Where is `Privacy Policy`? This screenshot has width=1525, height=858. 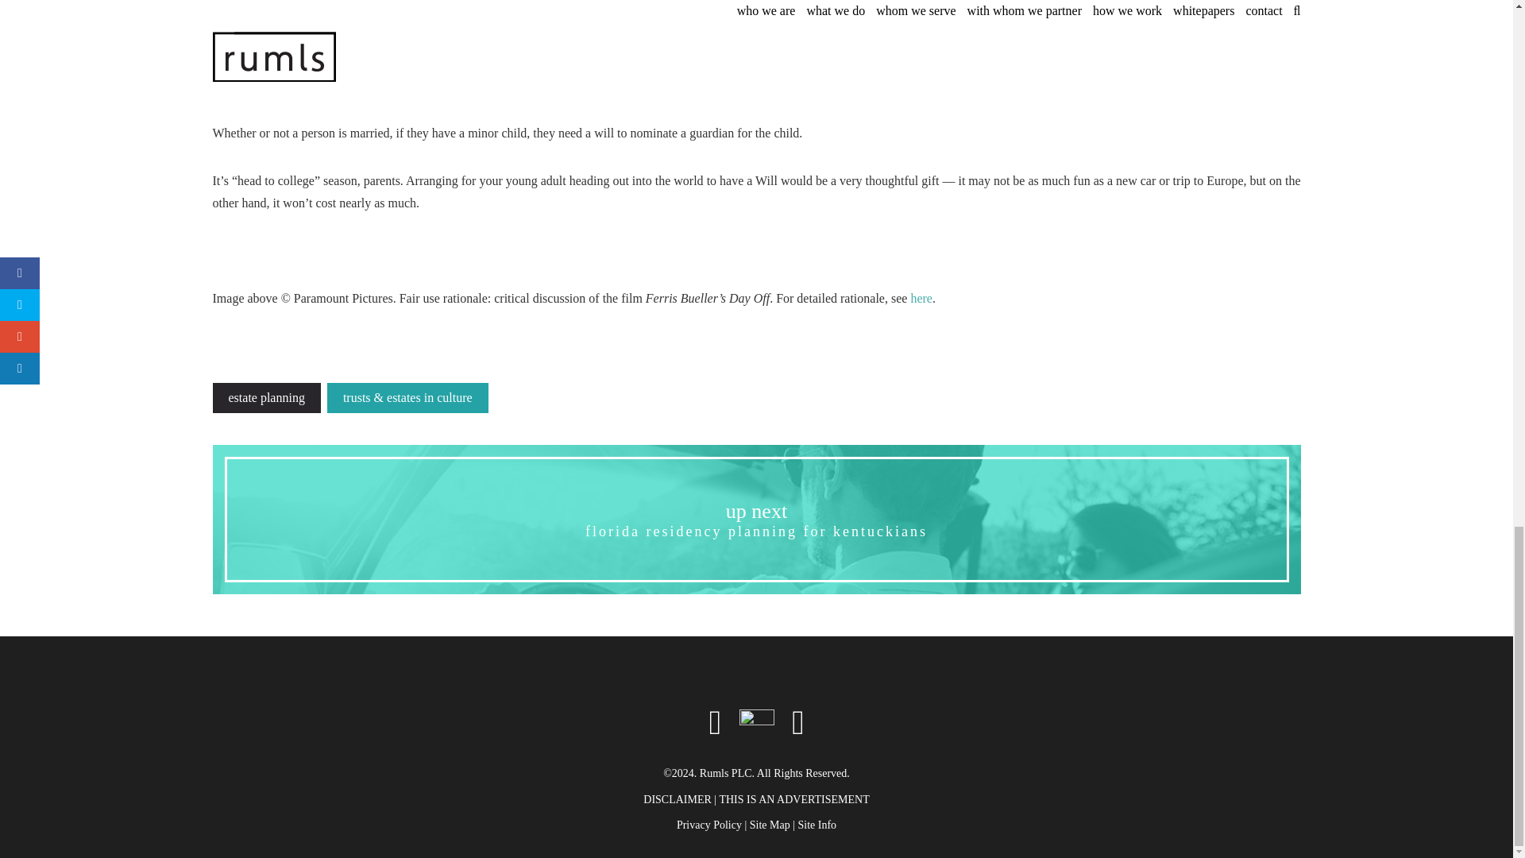
Privacy Policy is located at coordinates (817, 825).